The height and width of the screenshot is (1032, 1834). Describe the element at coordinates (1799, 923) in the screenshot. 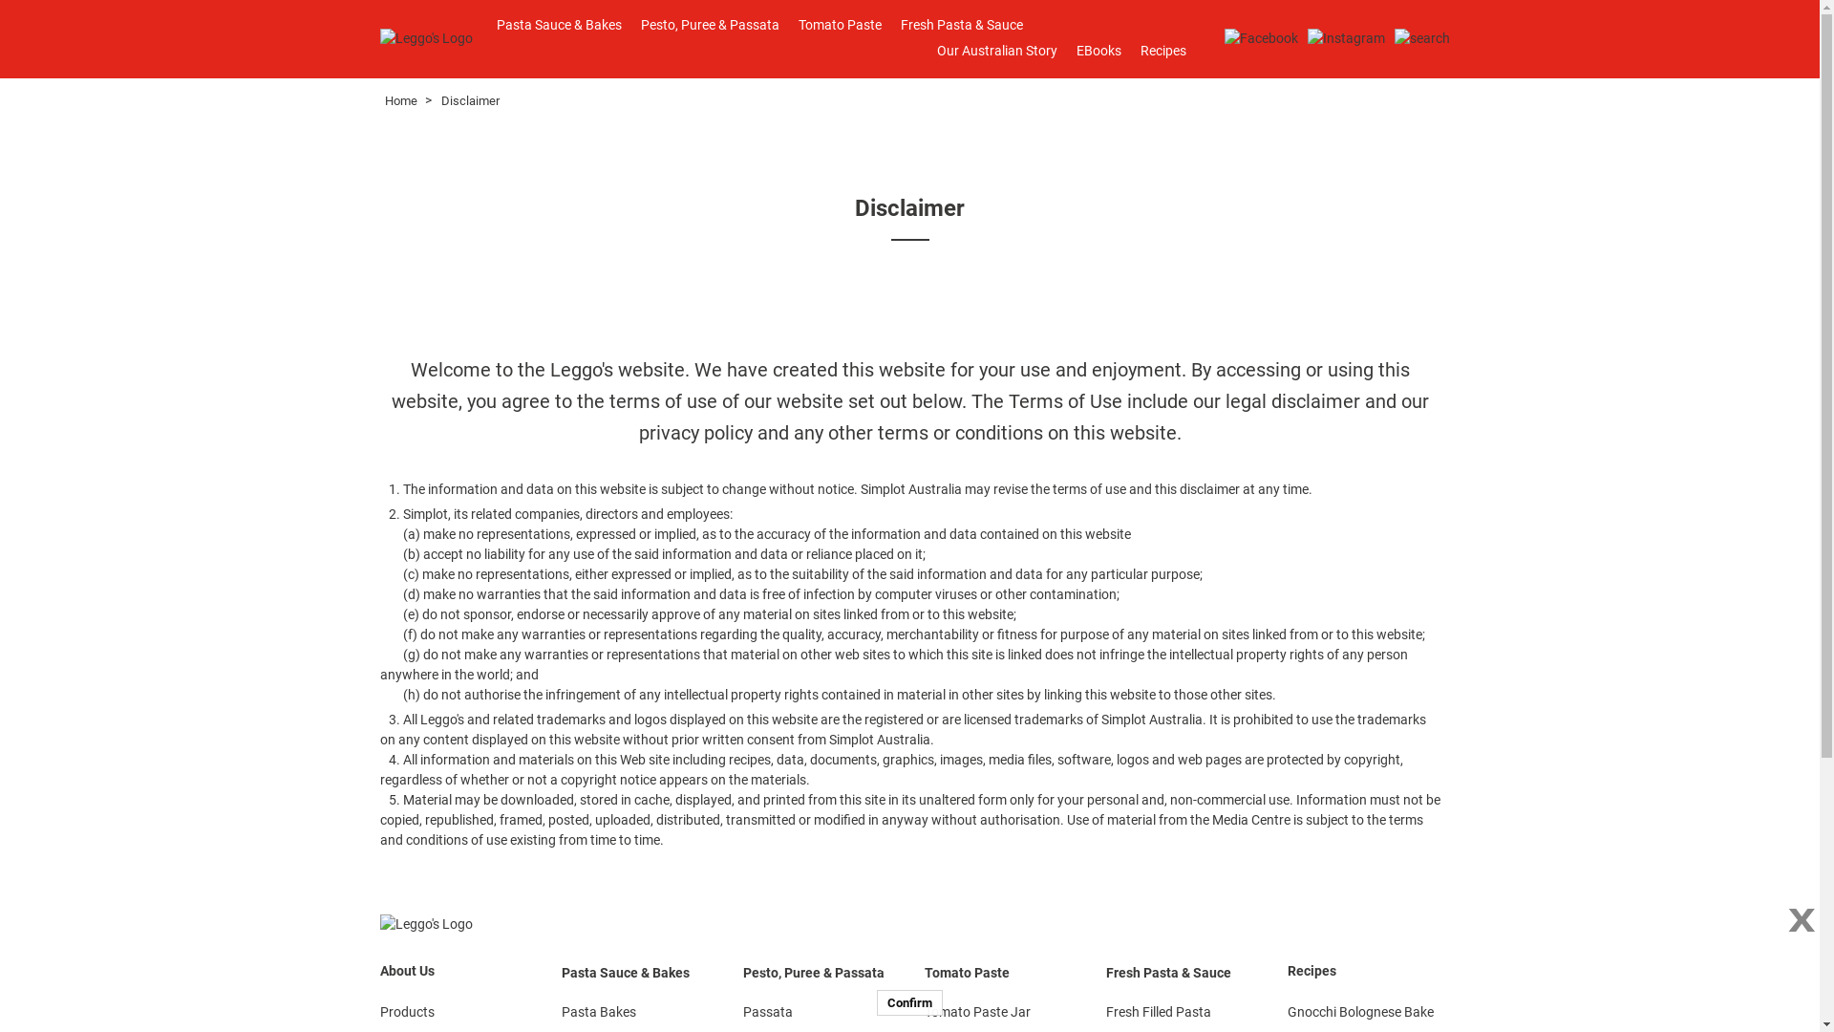

I see `X` at that location.